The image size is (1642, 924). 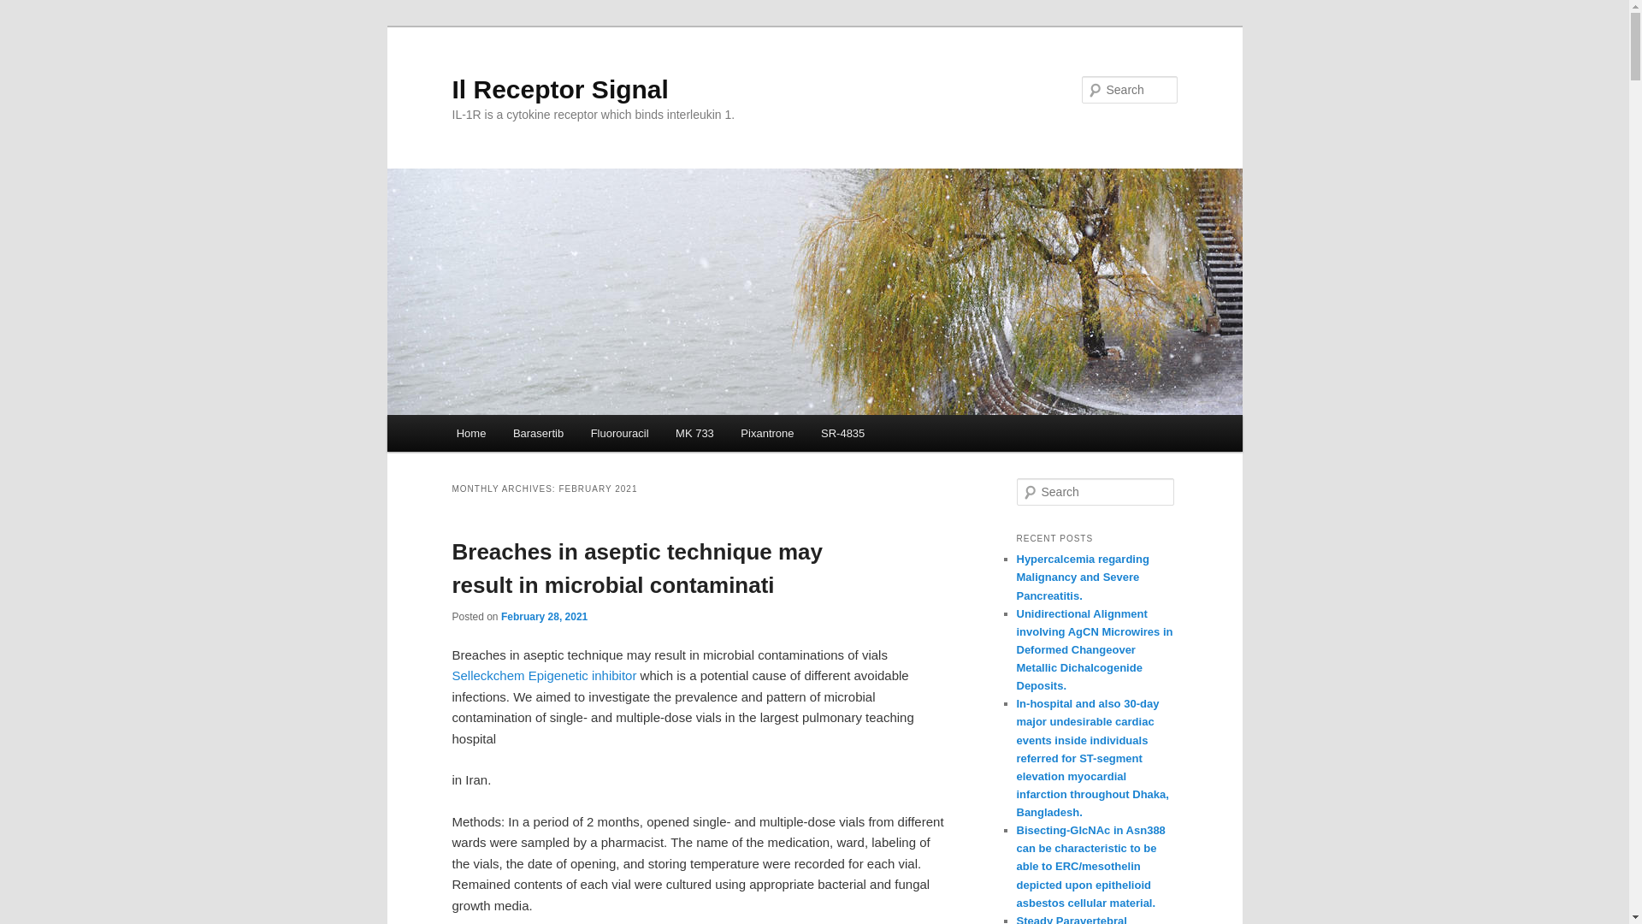 What do you see at coordinates (544, 616) in the screenshot?
I see `6:48 am` at bounding box center [544, 616].